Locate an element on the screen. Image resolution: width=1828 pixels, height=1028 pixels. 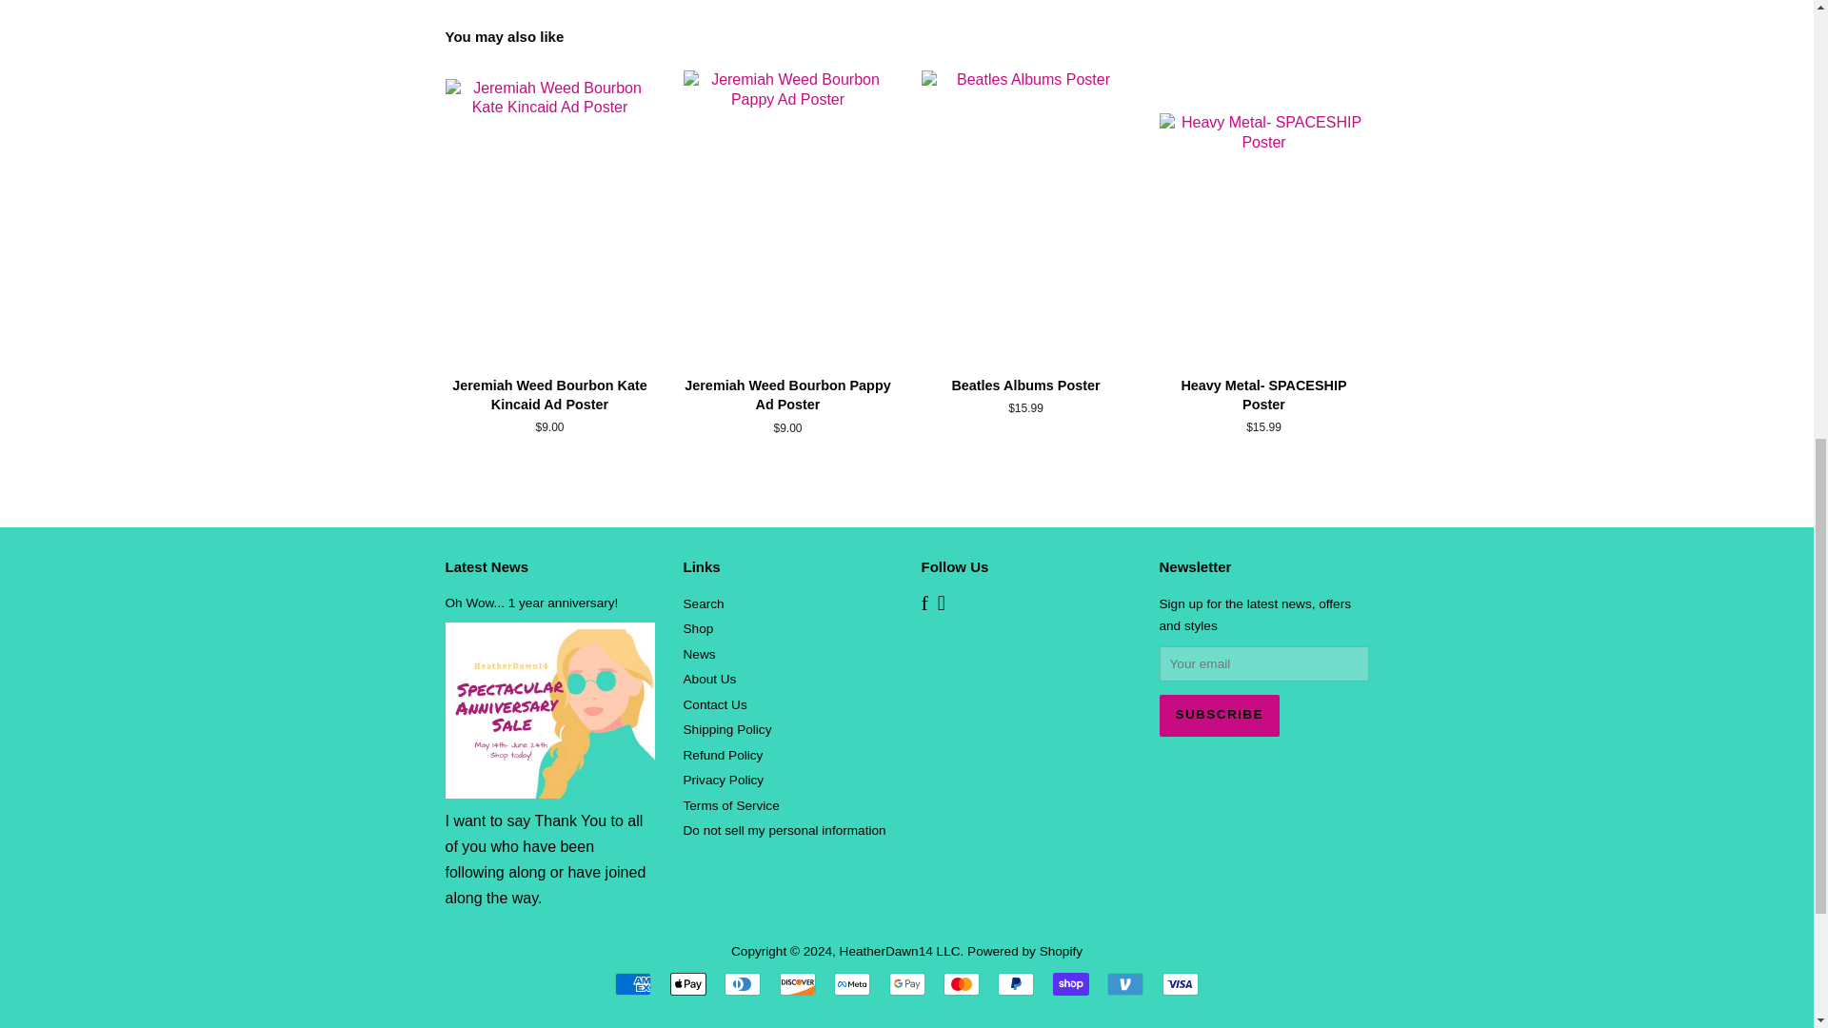
Google Pay is located at coordinates (906, 984).